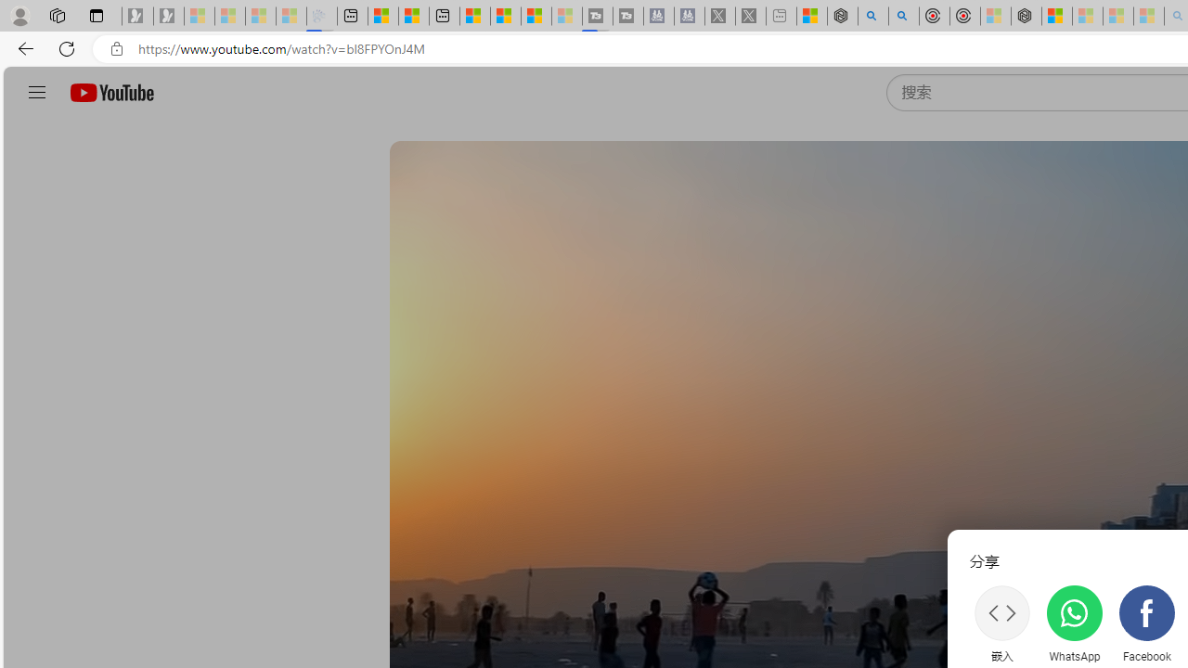 The width and height of the screenshot is (1188, 668). Describe the element at coordinates (903, 17) in the screenshot. I see `poe ++ standard - Search` at that location.